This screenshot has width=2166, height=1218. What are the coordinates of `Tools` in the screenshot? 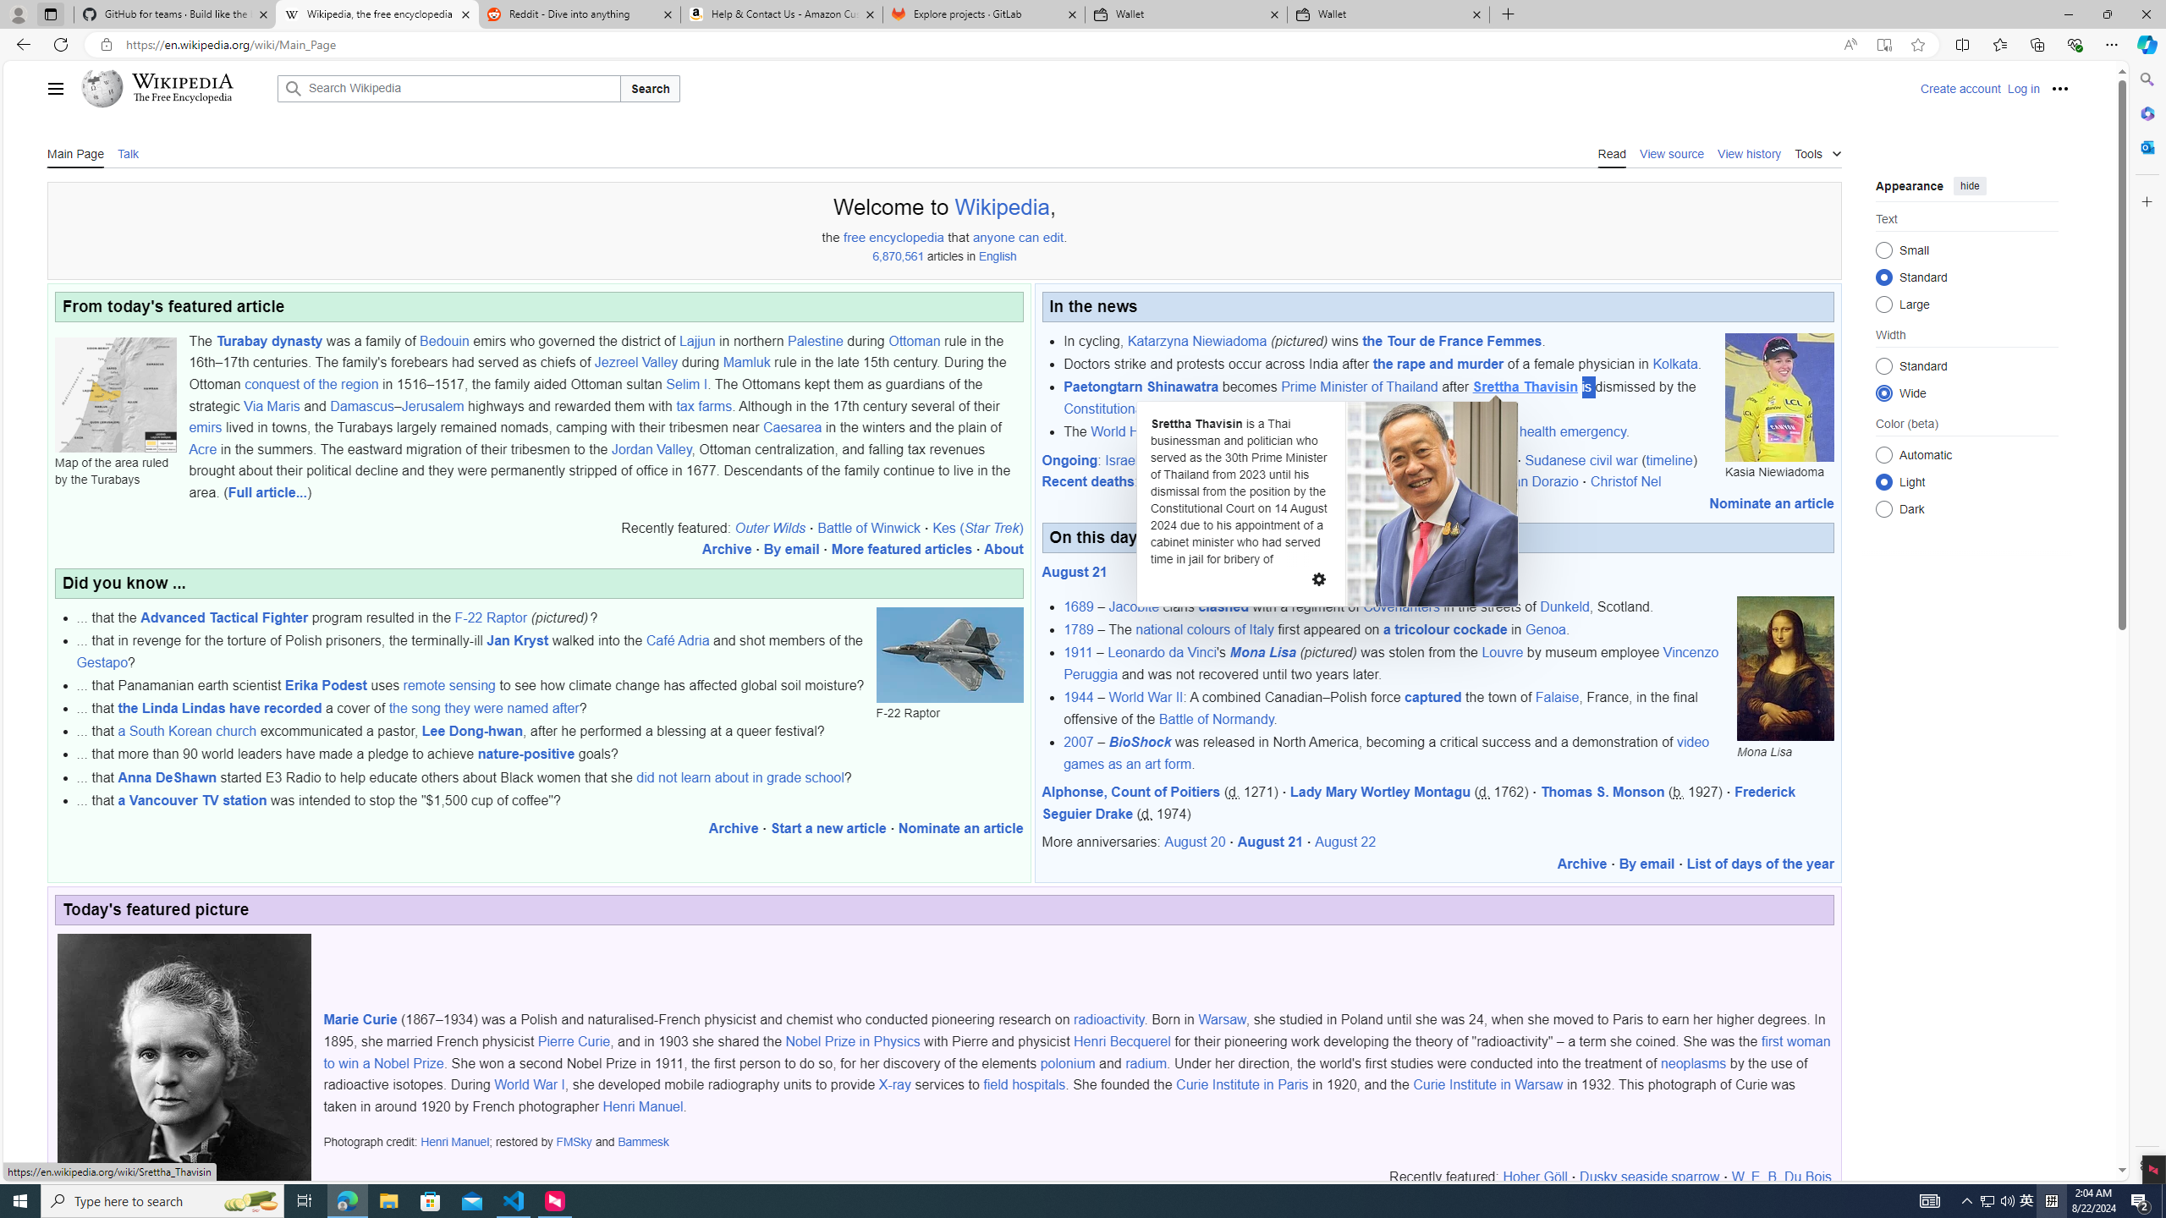 It's located at (1818, 151).